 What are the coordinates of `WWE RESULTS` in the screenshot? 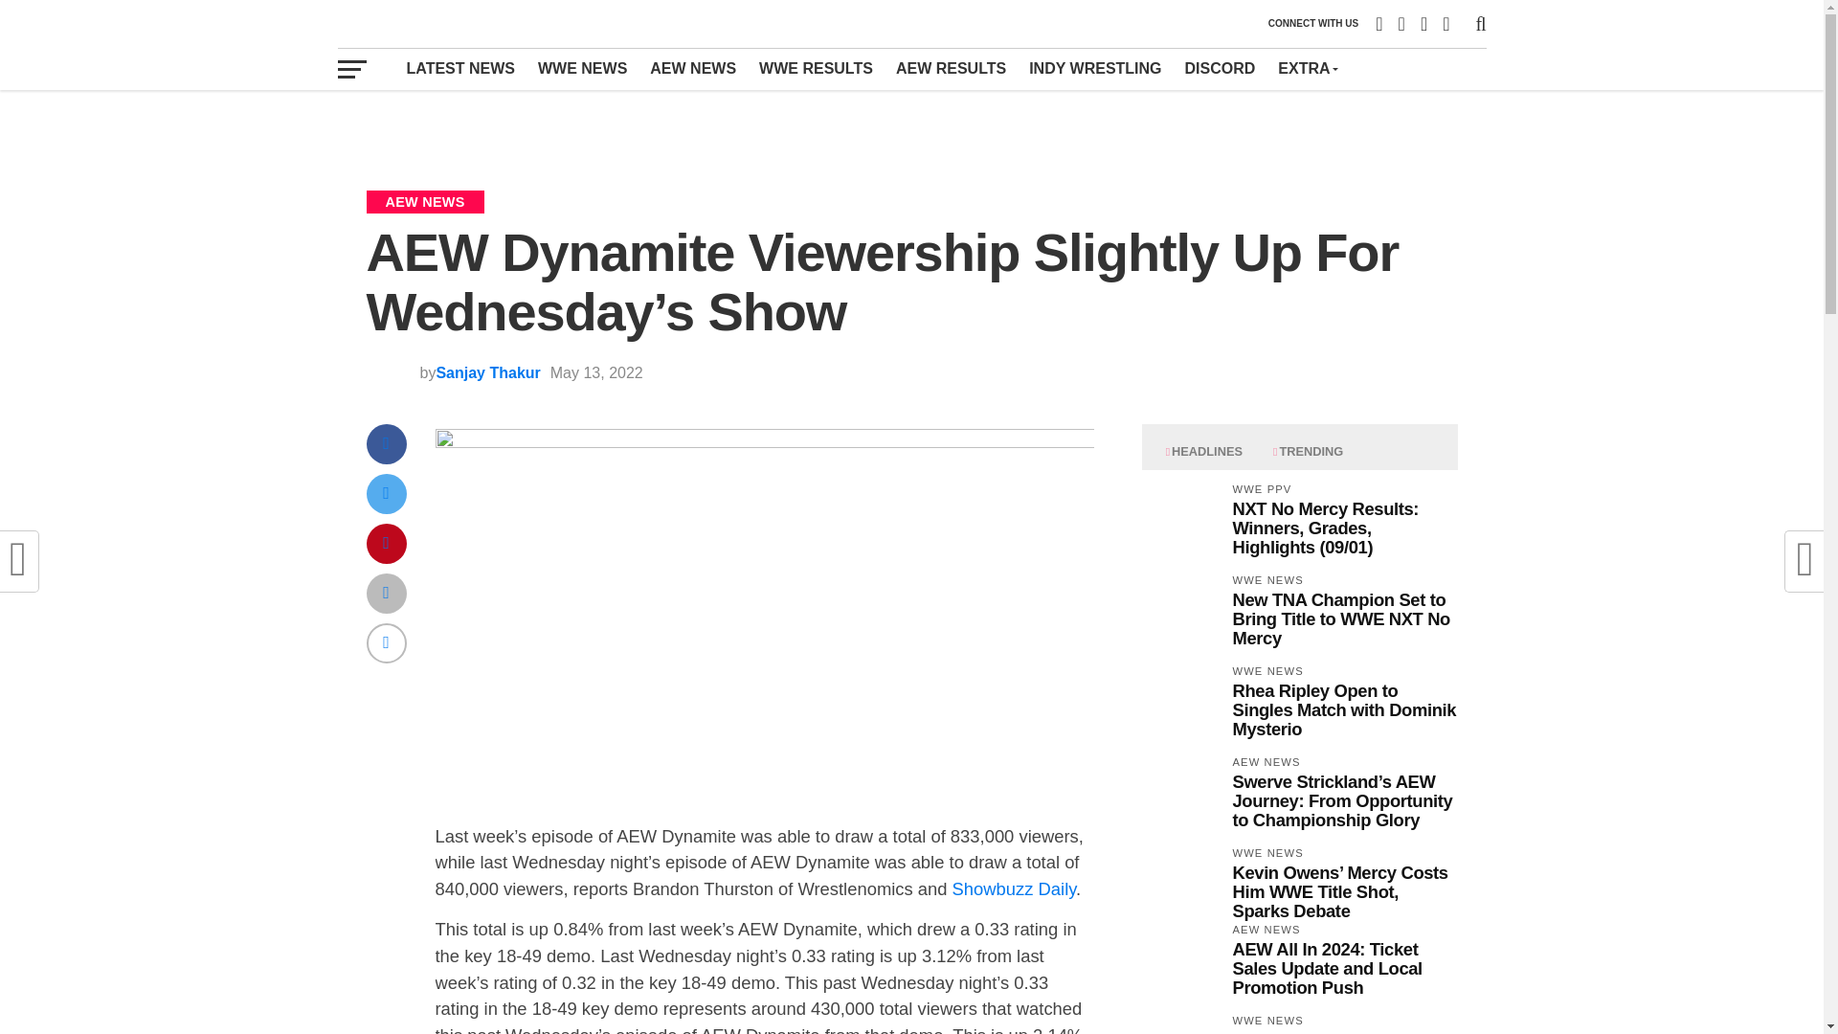 It's located at (816, 68).